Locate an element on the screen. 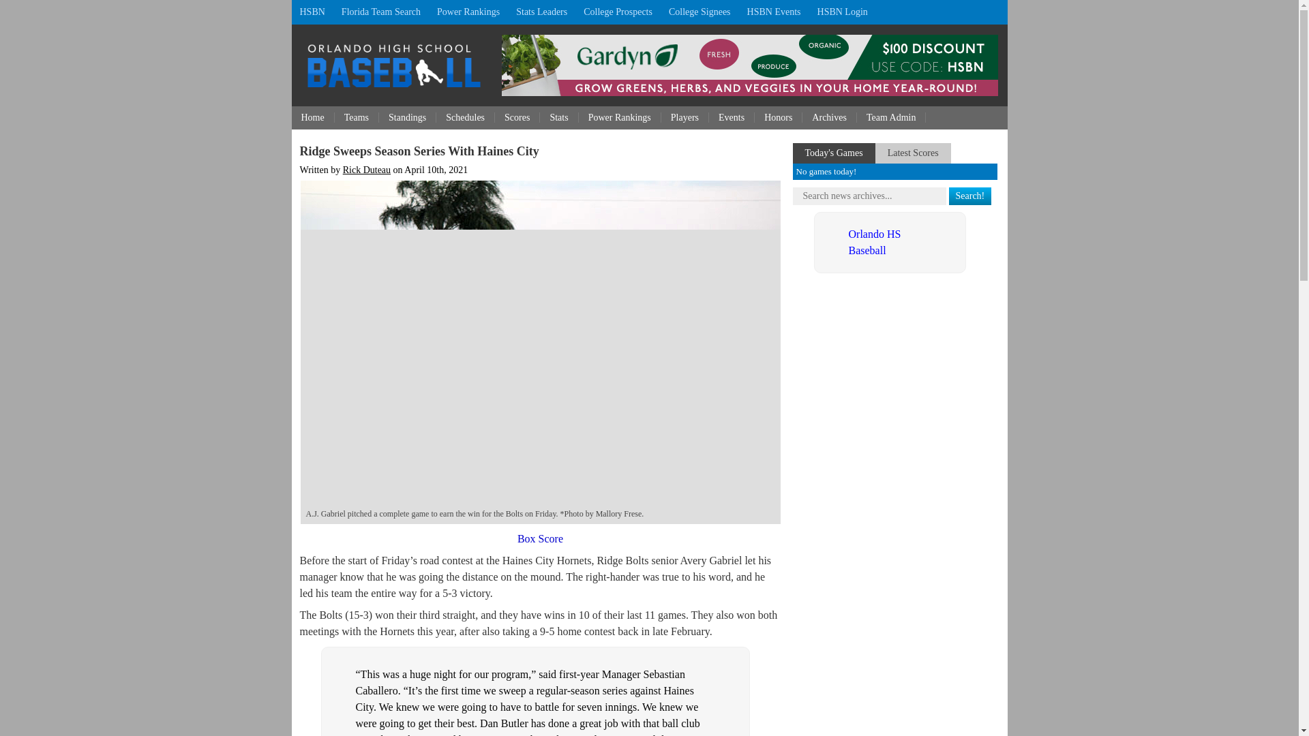 The image size is (1309, 736). College Prospects is located at coordinates (618, 12).